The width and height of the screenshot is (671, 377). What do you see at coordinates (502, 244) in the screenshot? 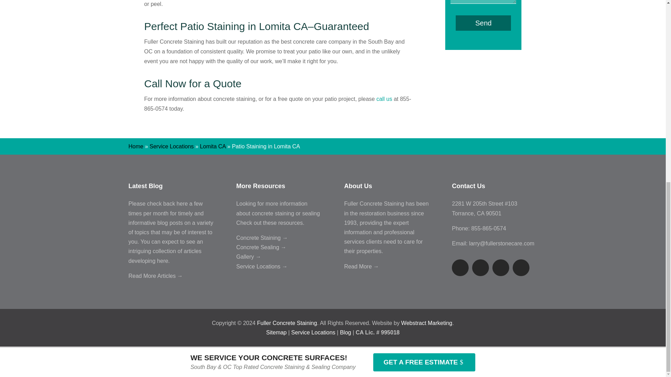
I see `Email` at bounding box center [502, 244].